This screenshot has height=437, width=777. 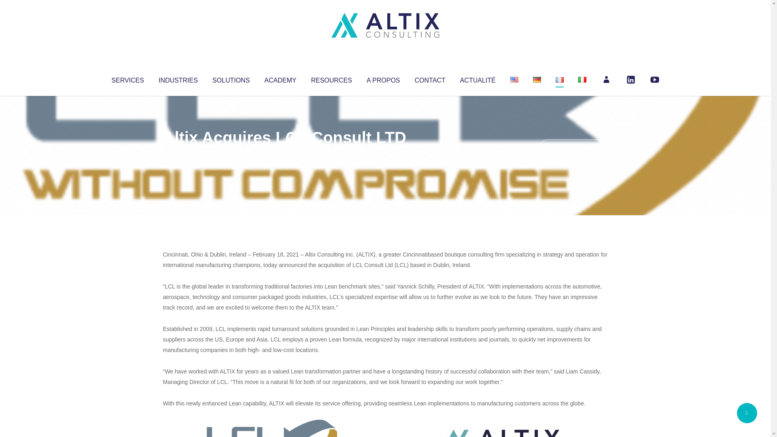 I want to click on ACADEMY, so click(x=280, y=78).